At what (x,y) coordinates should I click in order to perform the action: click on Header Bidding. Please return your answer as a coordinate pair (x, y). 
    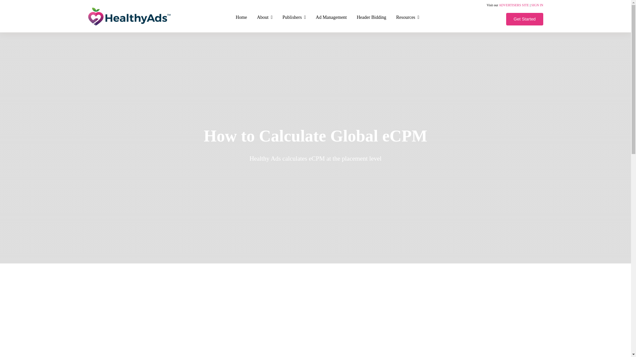
    Looking at the image, I should click on (371, 17).